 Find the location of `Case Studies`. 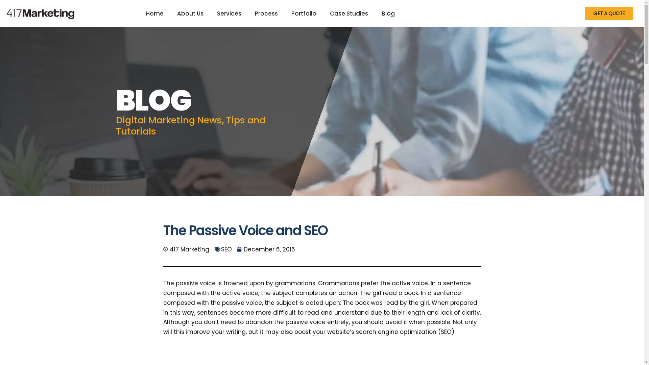

Case Studies is located at coordinates (349, 14).